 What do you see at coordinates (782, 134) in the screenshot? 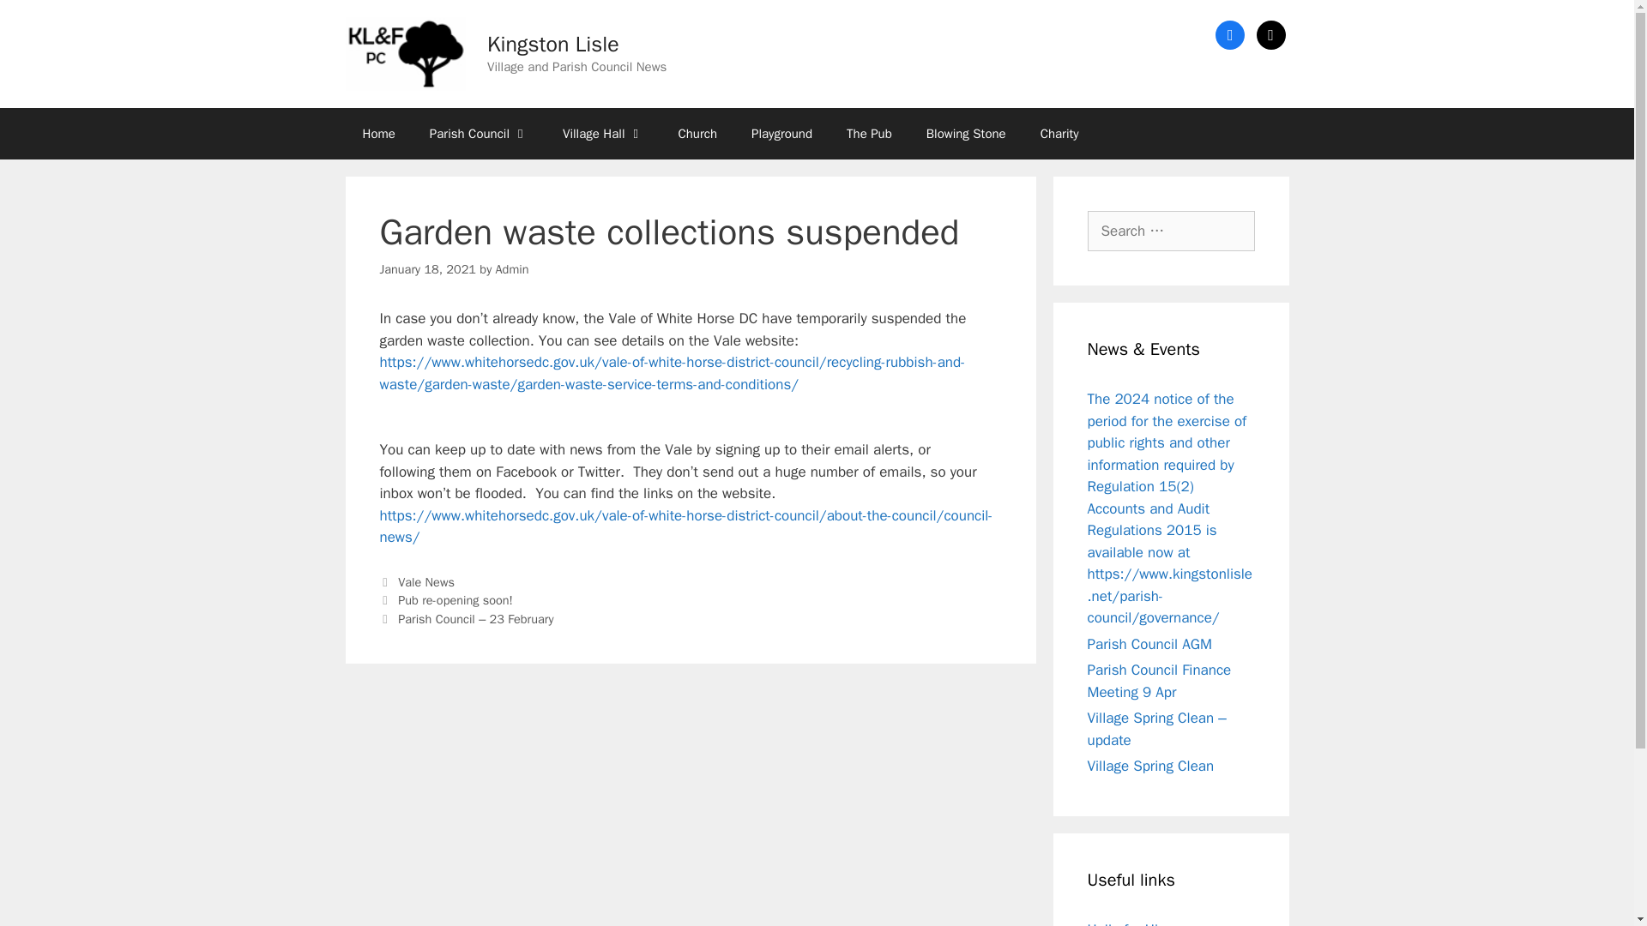
I see `Playground` at bounding box center [782, 134].